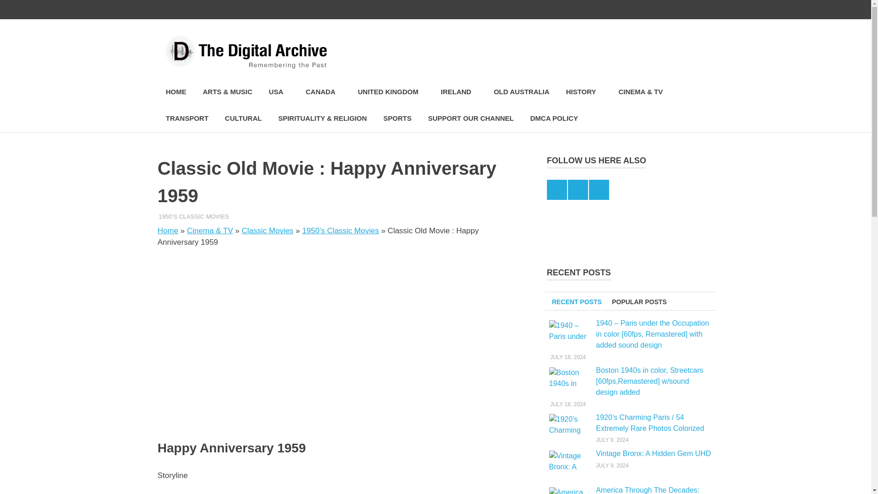 This screenshot has width=878, height=494. I want to click on IRELAND, so click(459, 92).